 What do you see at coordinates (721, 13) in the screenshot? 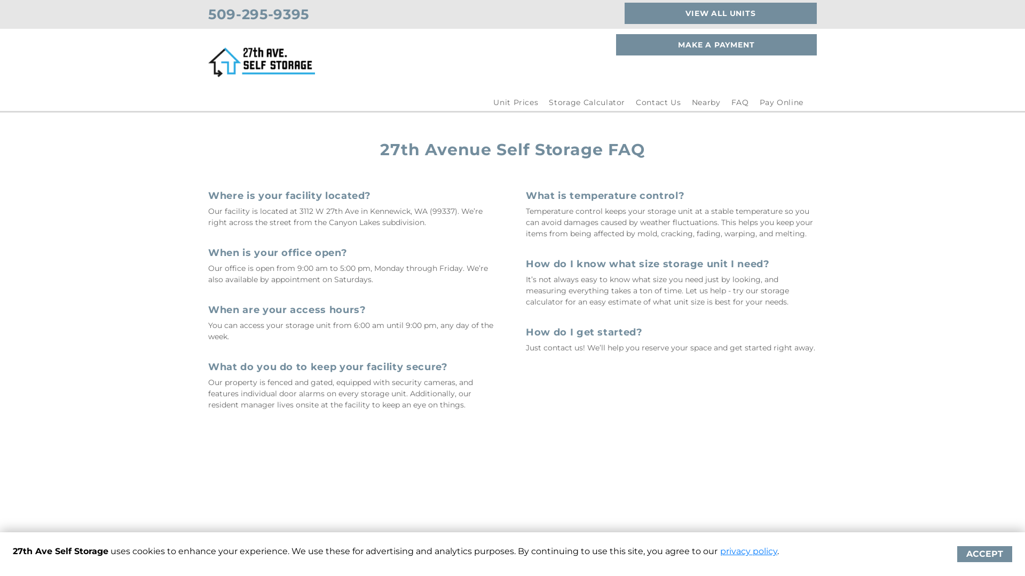
I see `VIEW ALL UNITS` at bounding box center [721, 13].